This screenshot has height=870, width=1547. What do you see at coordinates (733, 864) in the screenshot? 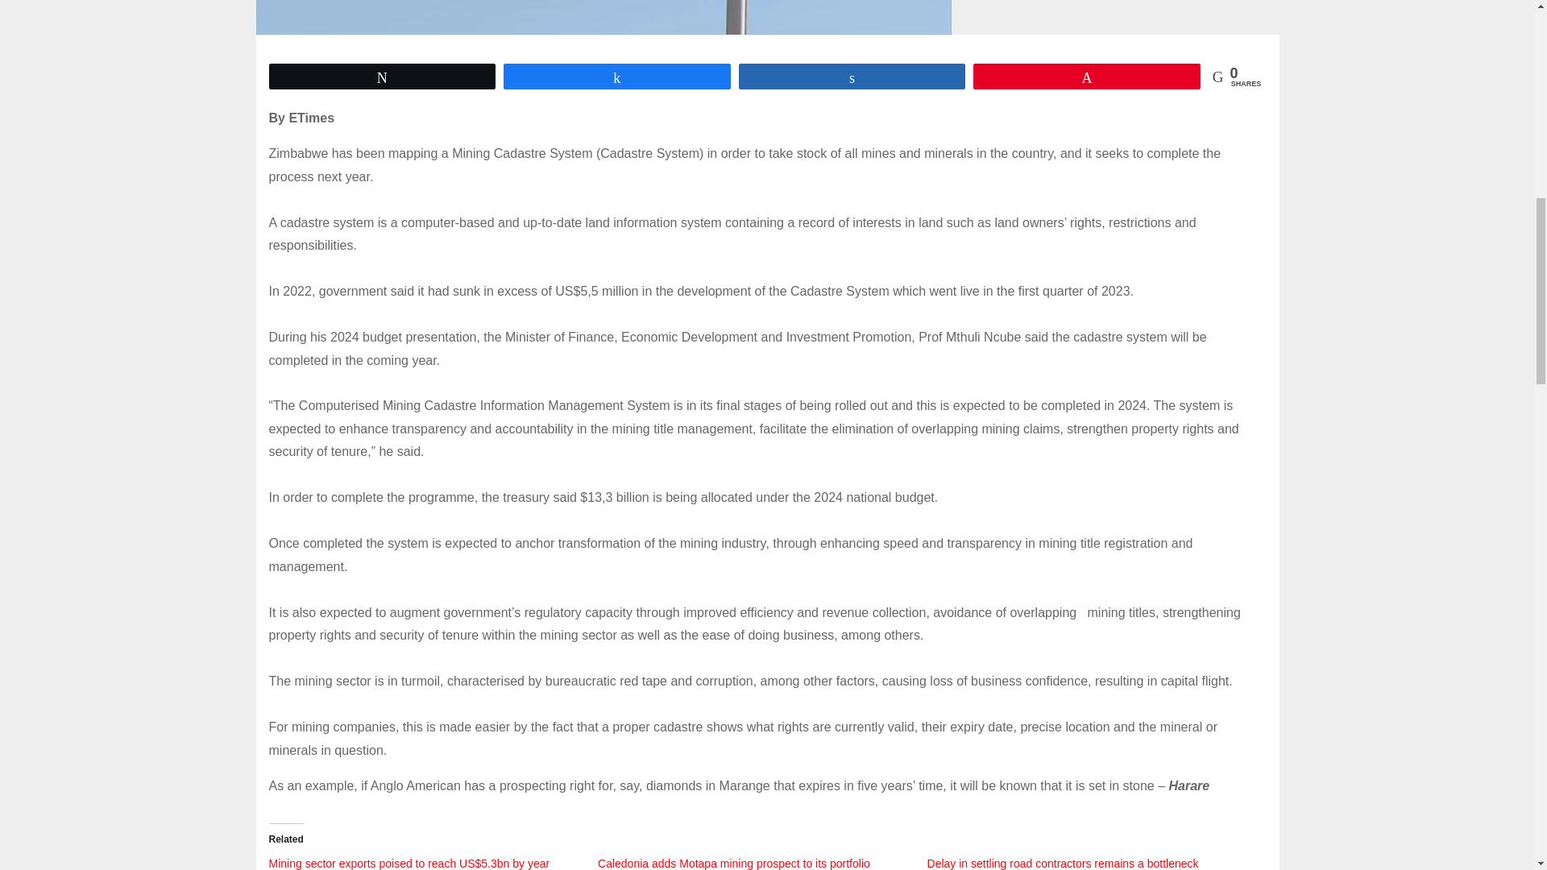
I see `Caledonia adds Motapa mining prospect to its portfolio` at bounding box center [733, 864].